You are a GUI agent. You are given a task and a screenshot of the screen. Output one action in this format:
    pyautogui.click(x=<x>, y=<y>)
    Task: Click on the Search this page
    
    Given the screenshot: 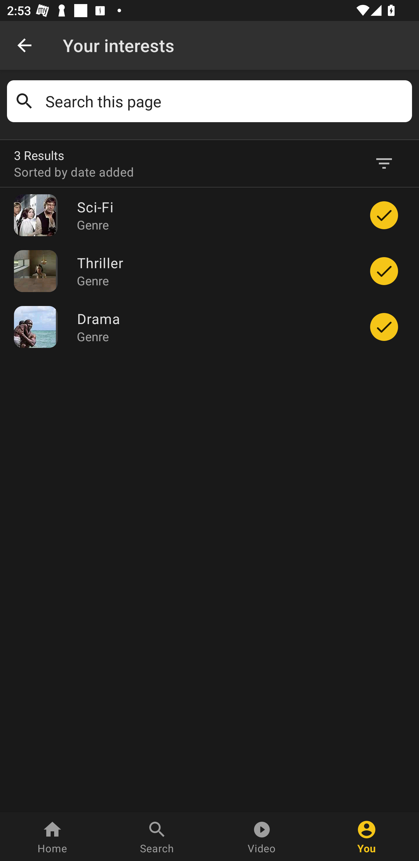 What is the action you would take?
    pyautogui.click(x=225, y=101)
    